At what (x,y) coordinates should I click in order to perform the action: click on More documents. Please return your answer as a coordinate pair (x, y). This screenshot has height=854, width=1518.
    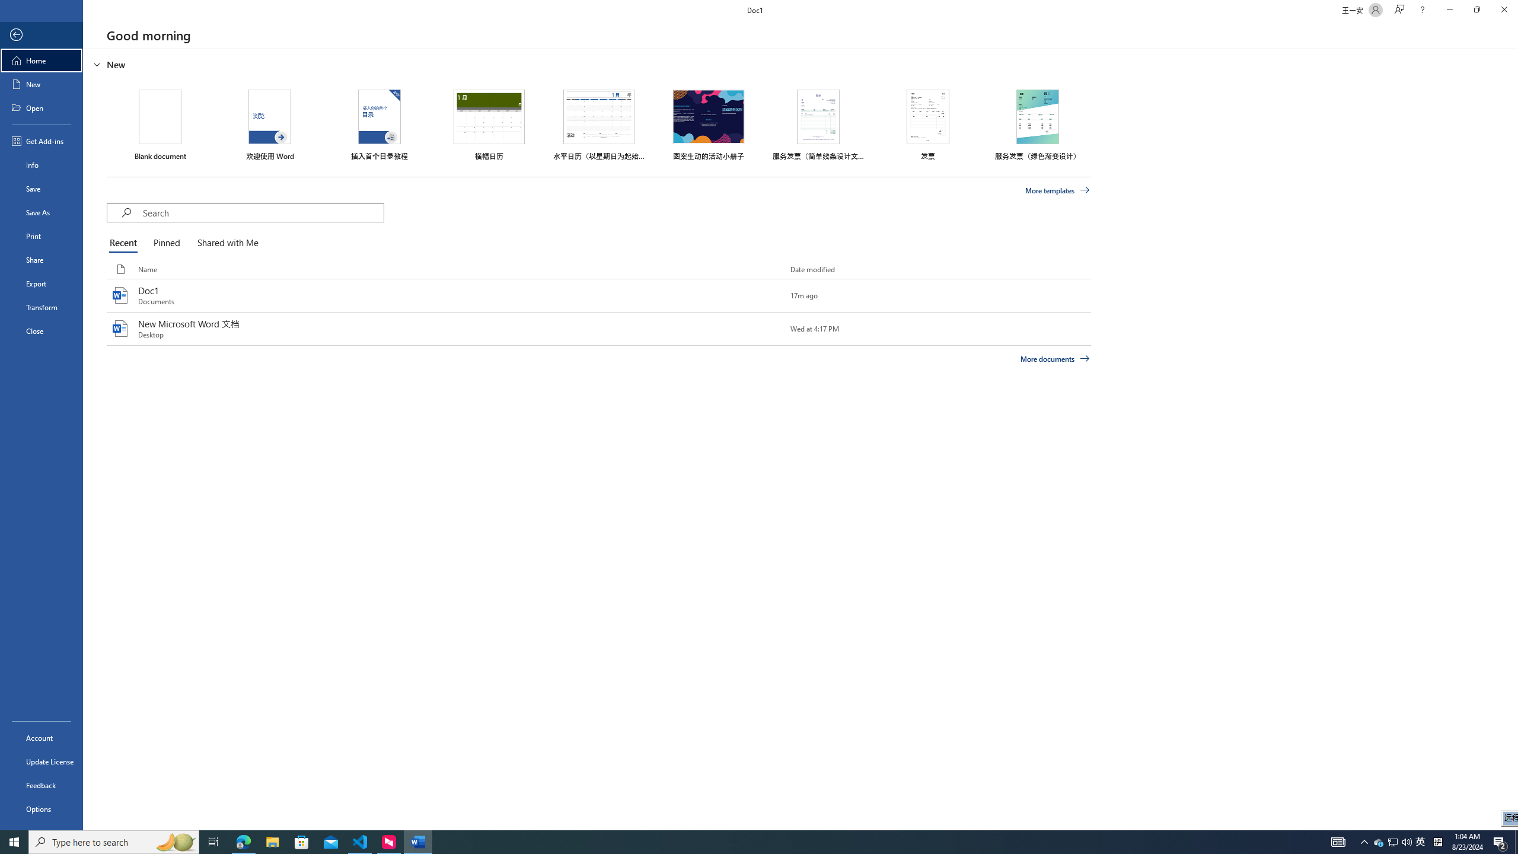
    Looking at the image, I should click on (1054, 358).